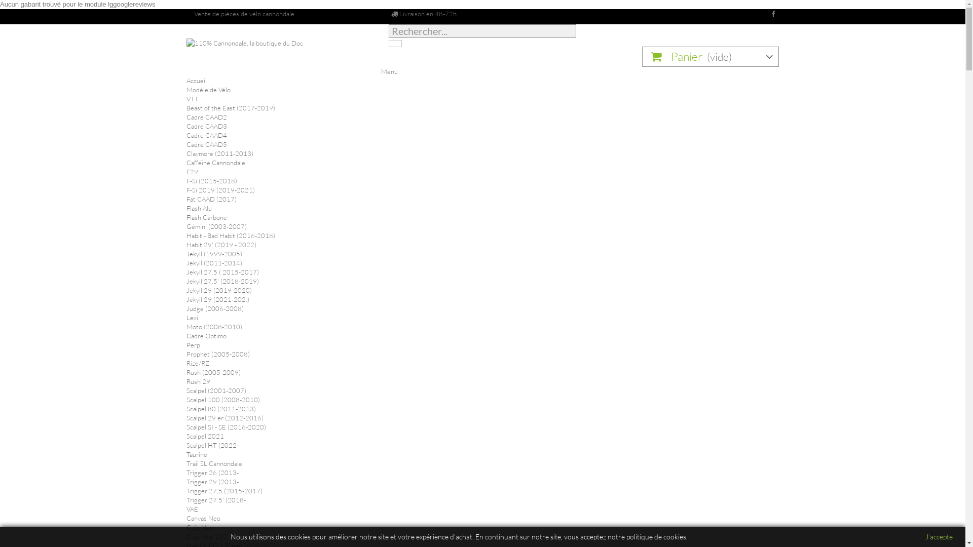 This screenshot has width=973, height=547. I want to click on F29, so click(193, 172).